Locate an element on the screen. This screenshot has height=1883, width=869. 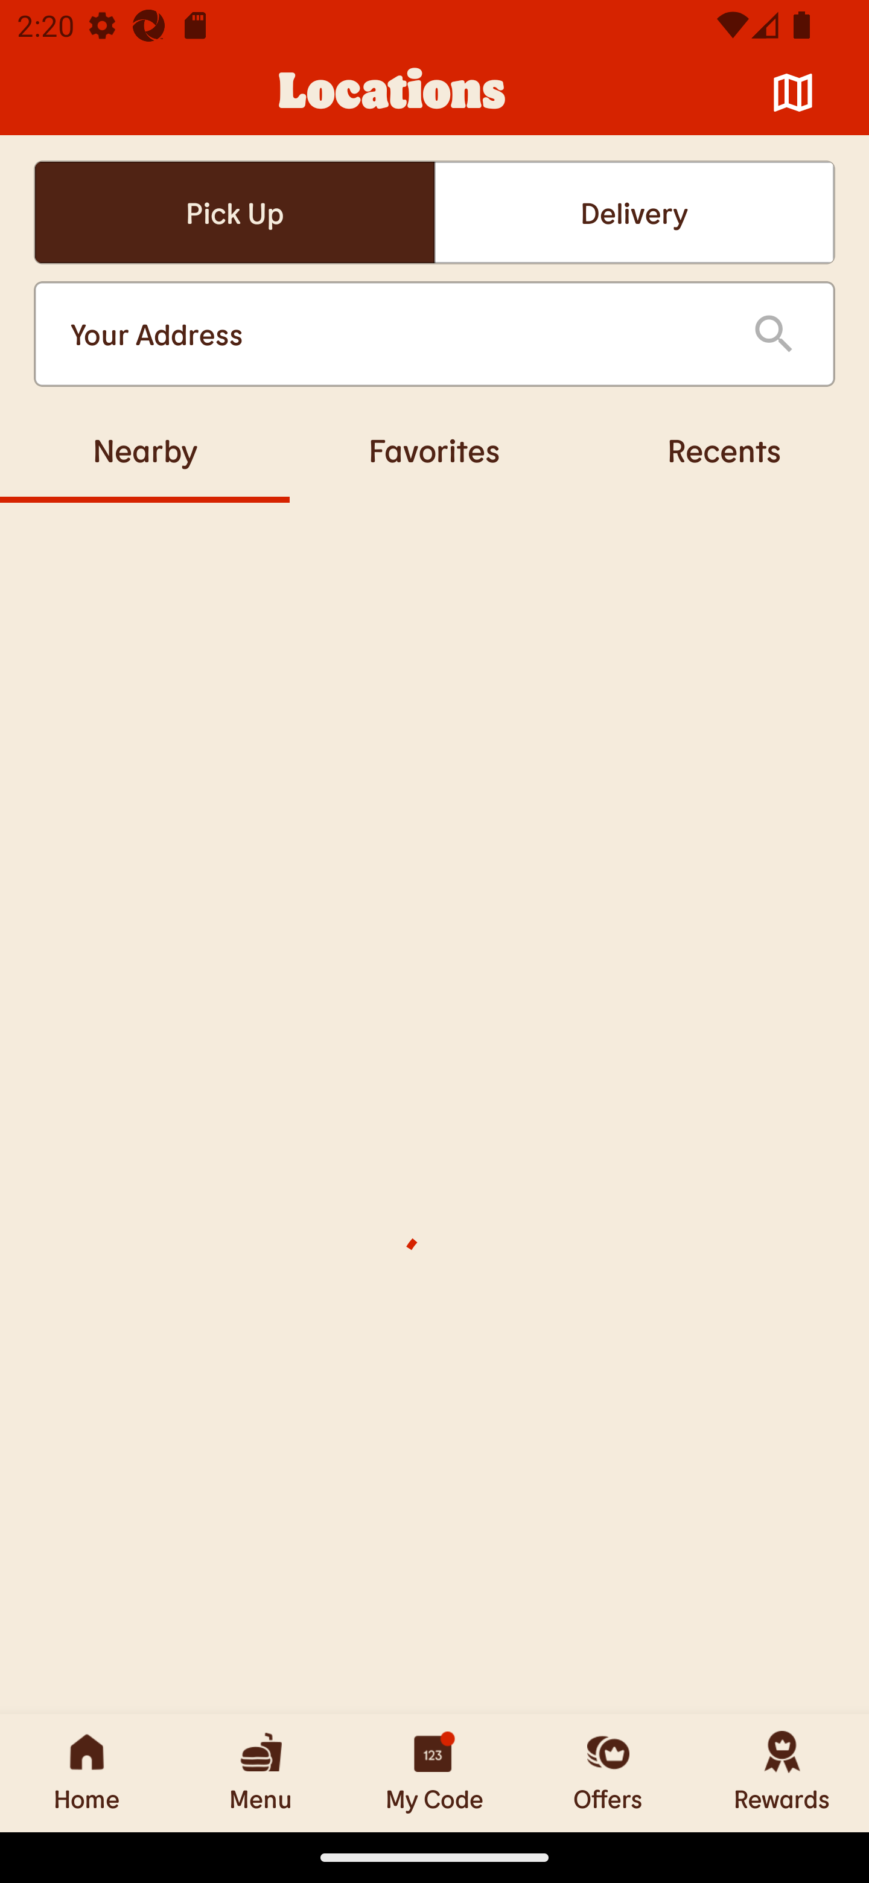
Rewards is located at coordinates (782, 1773).